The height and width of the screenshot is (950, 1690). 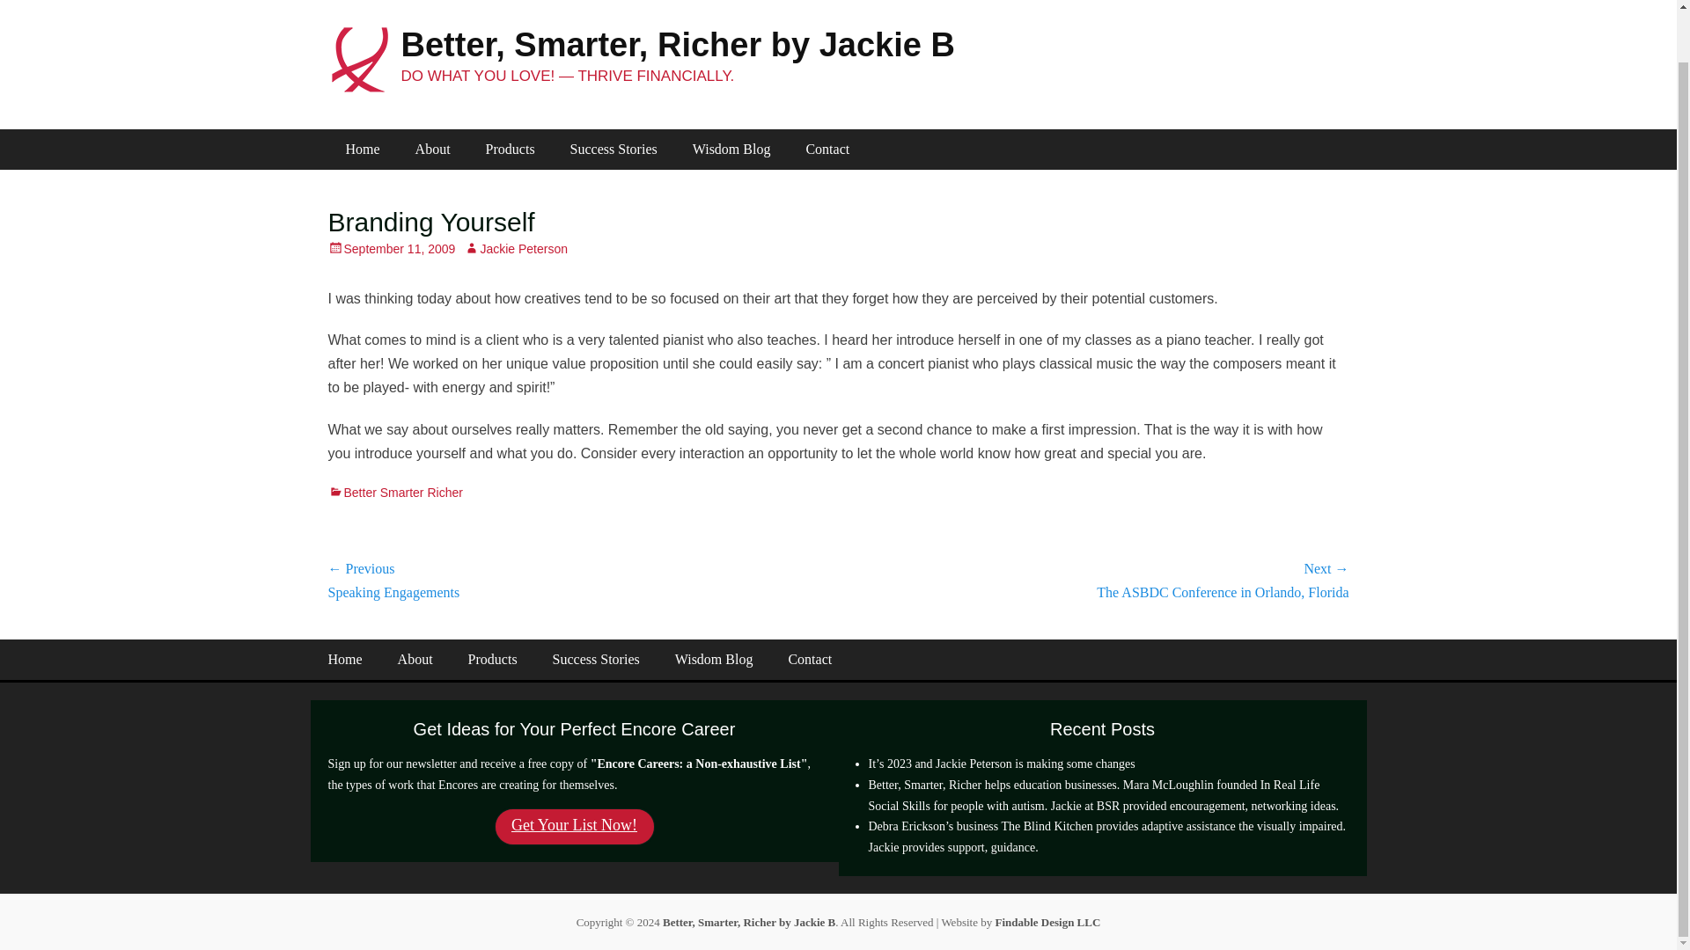 I want to click on About, so click(x=432, y=150).